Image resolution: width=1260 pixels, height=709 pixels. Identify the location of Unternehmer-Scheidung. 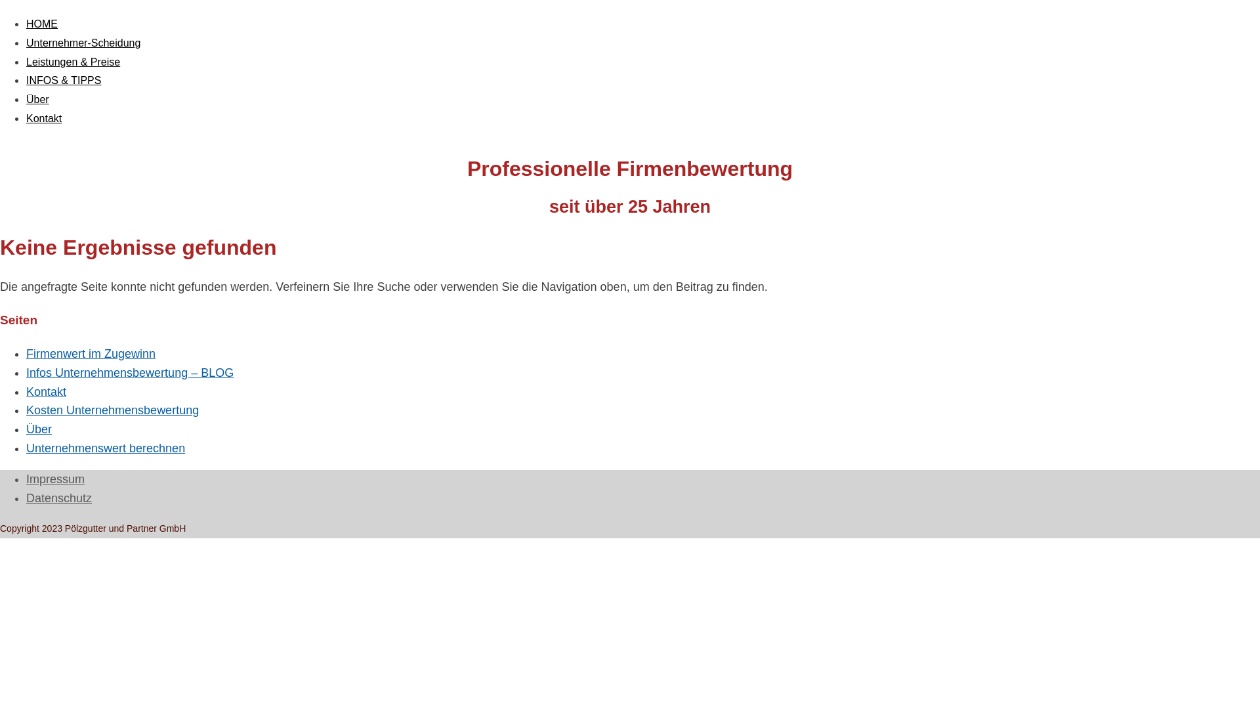
(83, 43).